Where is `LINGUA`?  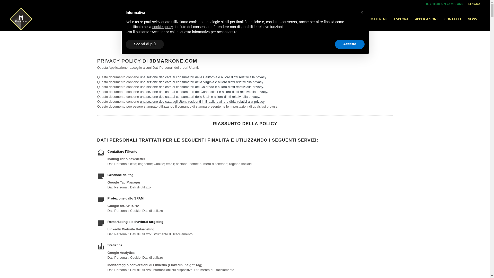 LINGUA is located at coordinates (474, 4).